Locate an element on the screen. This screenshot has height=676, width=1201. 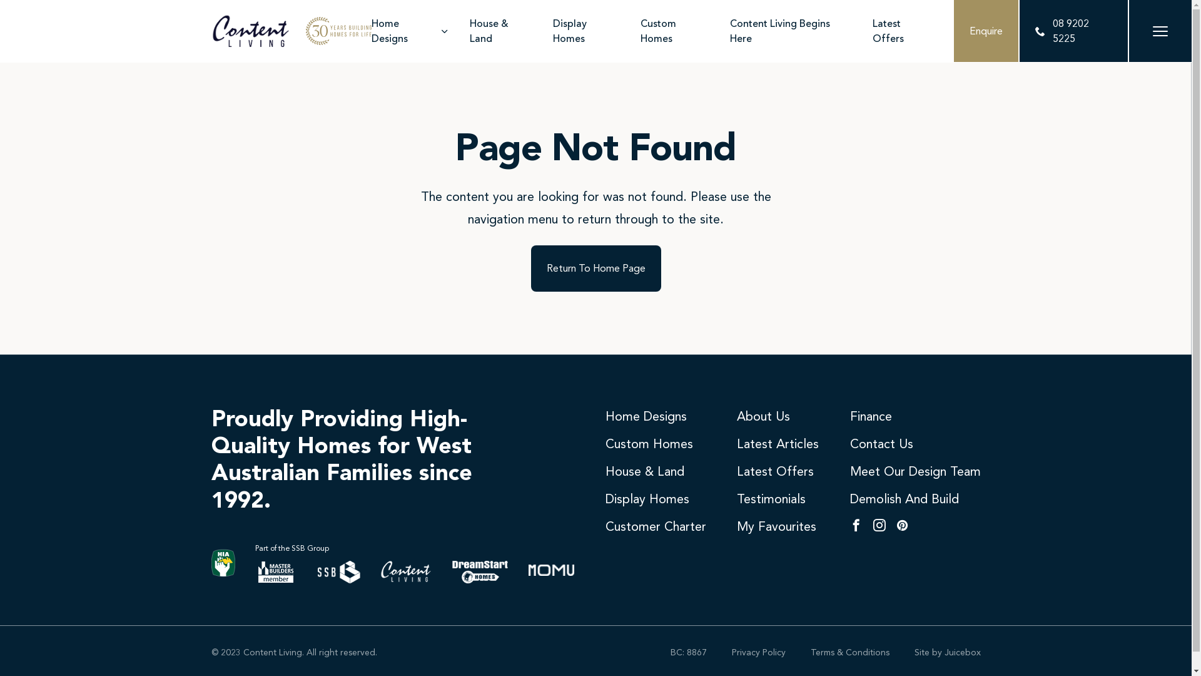
Latest Offers is located at coordinates (903, 31).